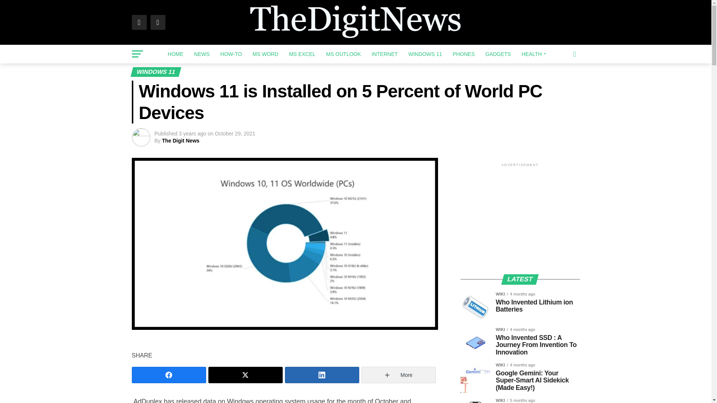 The height and width of the screenshot is (403, 717). What do you see at coordinates (463, 54) in the screenshot?
I see `PHONES` at bounding box center [463, 54].